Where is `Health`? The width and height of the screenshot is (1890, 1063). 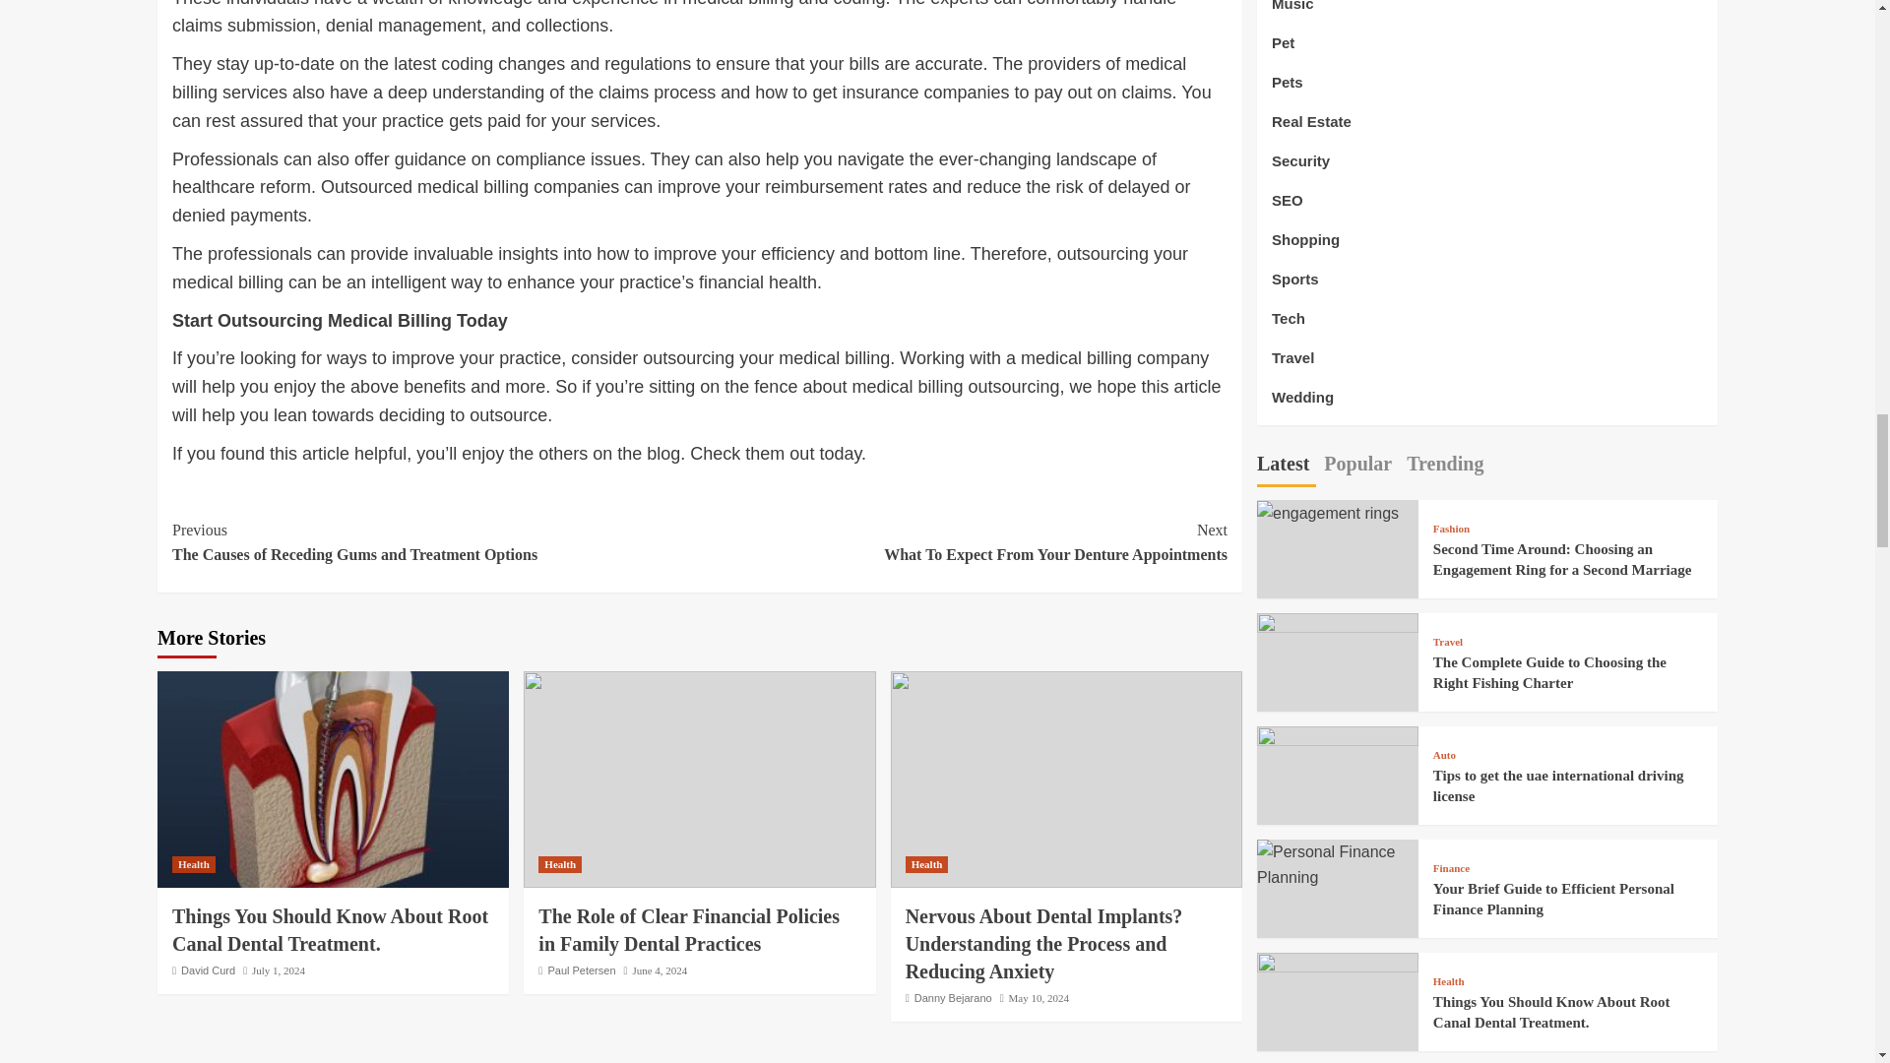 Health is located at coordinates (926, 864).